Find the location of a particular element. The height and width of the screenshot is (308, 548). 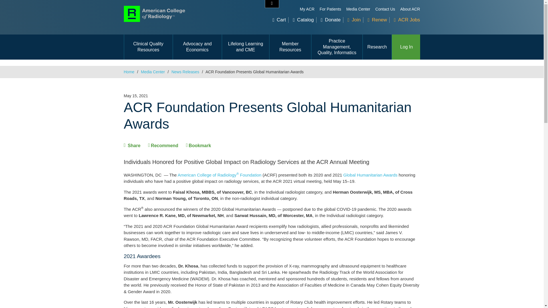

Media Center is located at coordinates (358, 9).